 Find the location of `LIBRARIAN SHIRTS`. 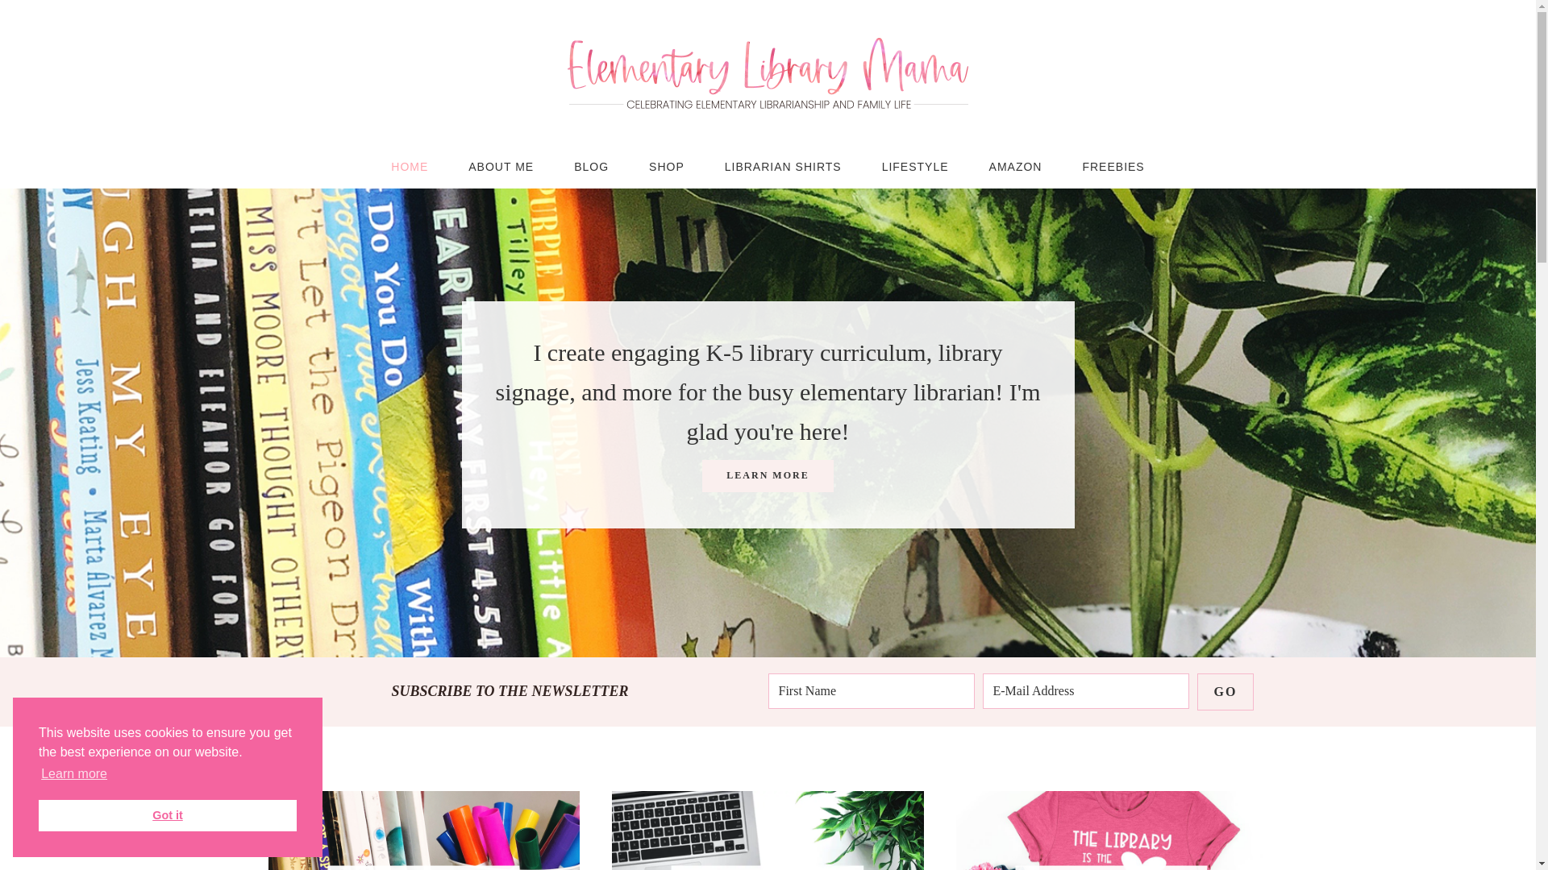

LIBRARIAN SHIRTS is located at coordinates (783, 167).